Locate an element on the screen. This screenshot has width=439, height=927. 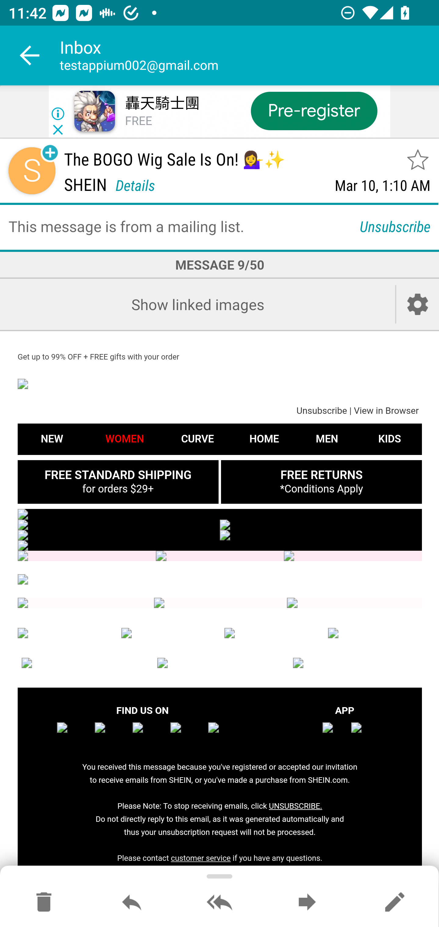
UNSUBSCRIBE. UNSUBSCRIBE . is located at coordinates (295, 806).